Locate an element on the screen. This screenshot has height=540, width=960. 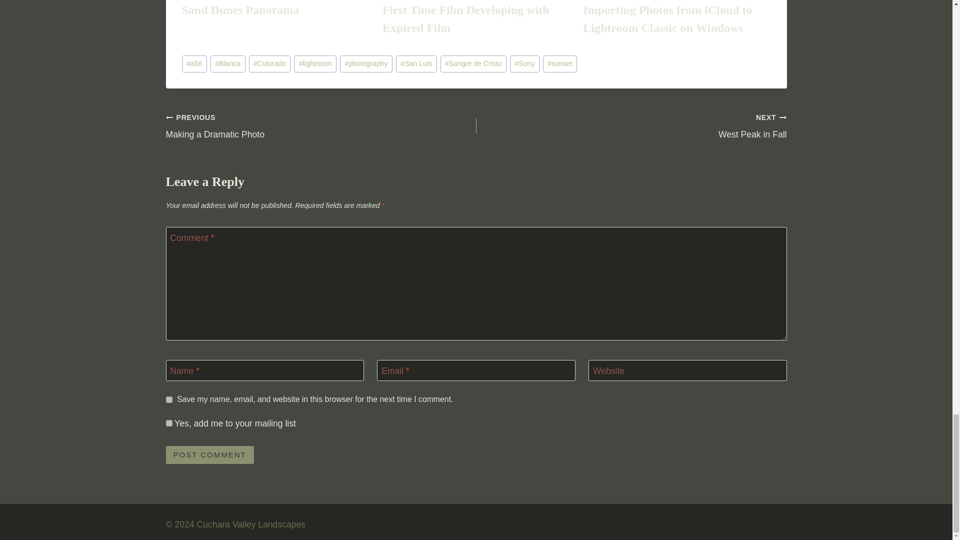
Importing Photos from iCloud to Lightroom Classic on Windows is located at coordinates (667, 19).